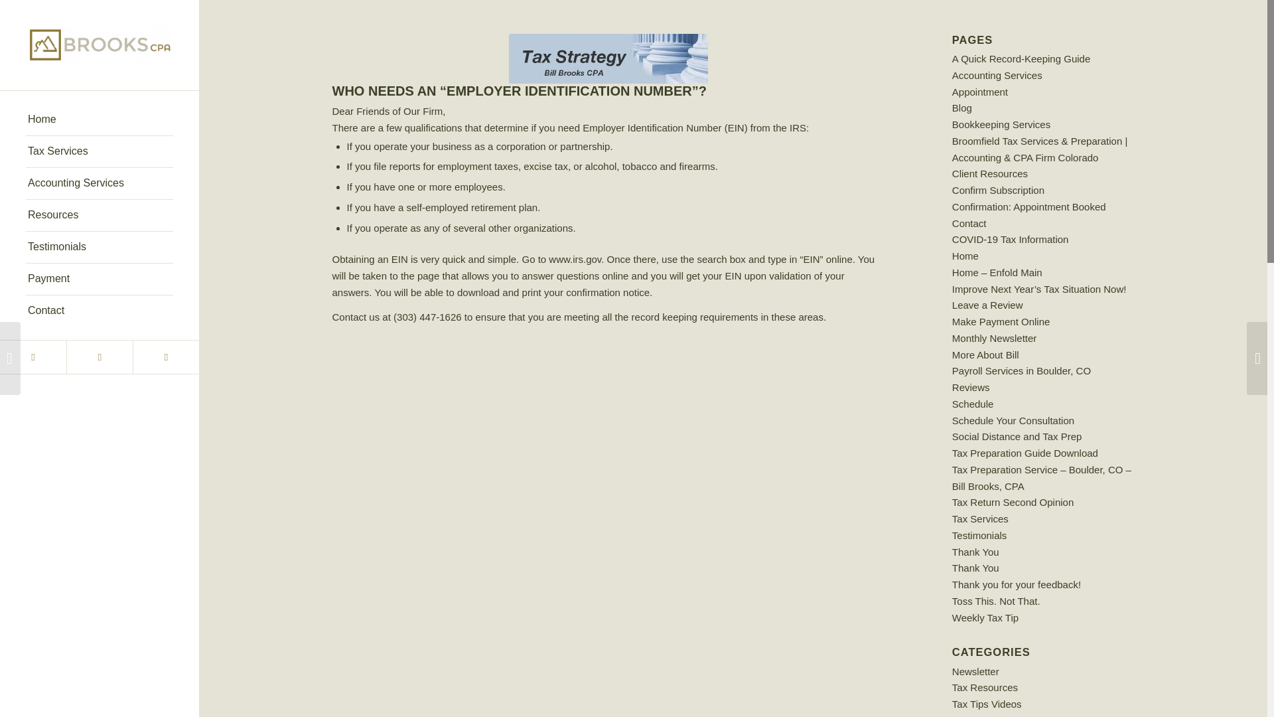 This screenshot has width=1274, height=717. I want to click on Payment, so click(100, 279).